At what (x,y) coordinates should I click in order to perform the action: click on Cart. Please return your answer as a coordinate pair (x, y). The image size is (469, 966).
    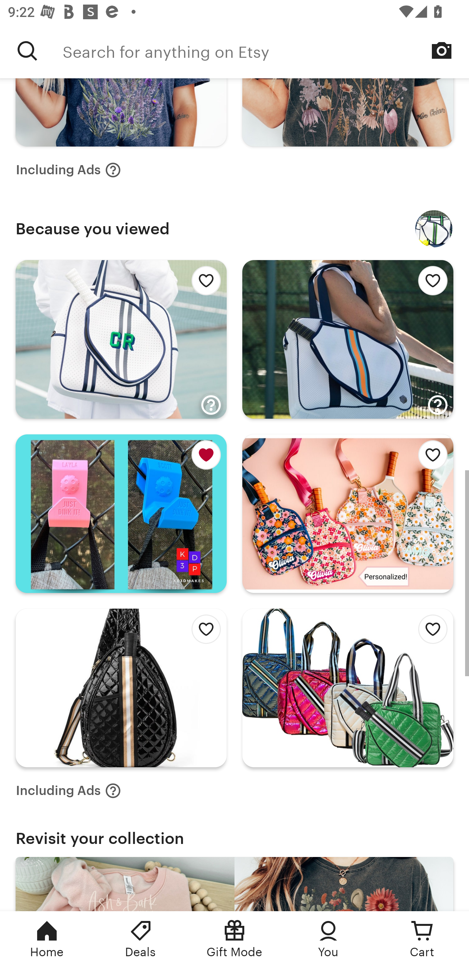
    Looking at the image, I should click on (422, 939).